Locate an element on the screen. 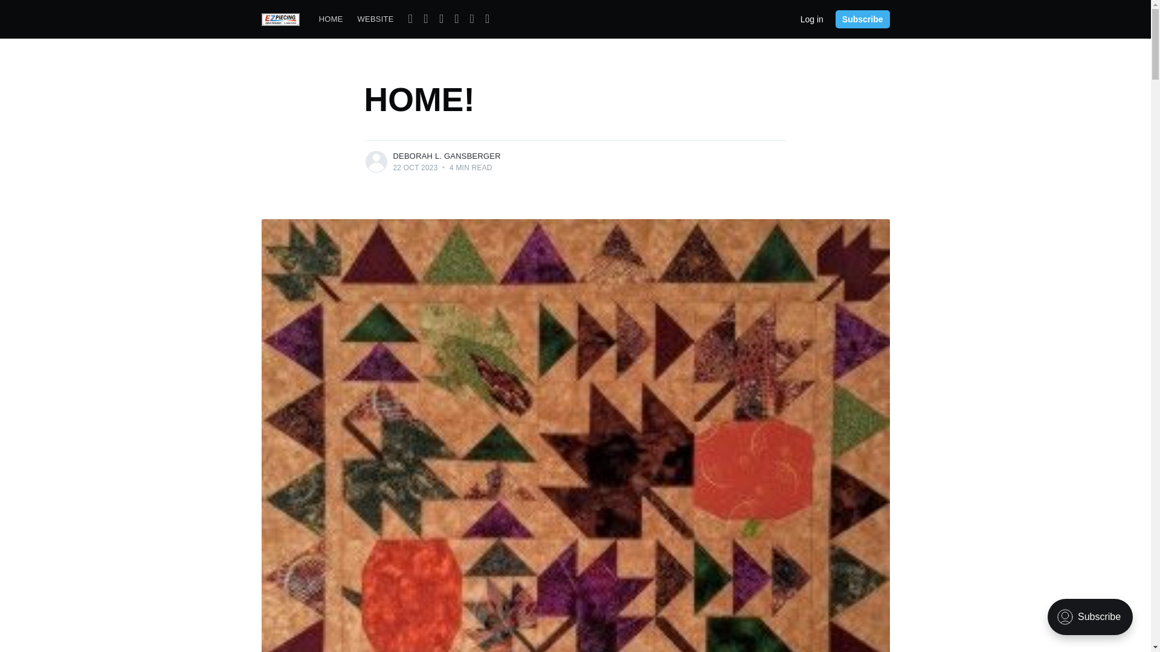 Image resolution: width=1160 pixels, height=652 pixels. WEBSITE is located at coordinates (376, 19).